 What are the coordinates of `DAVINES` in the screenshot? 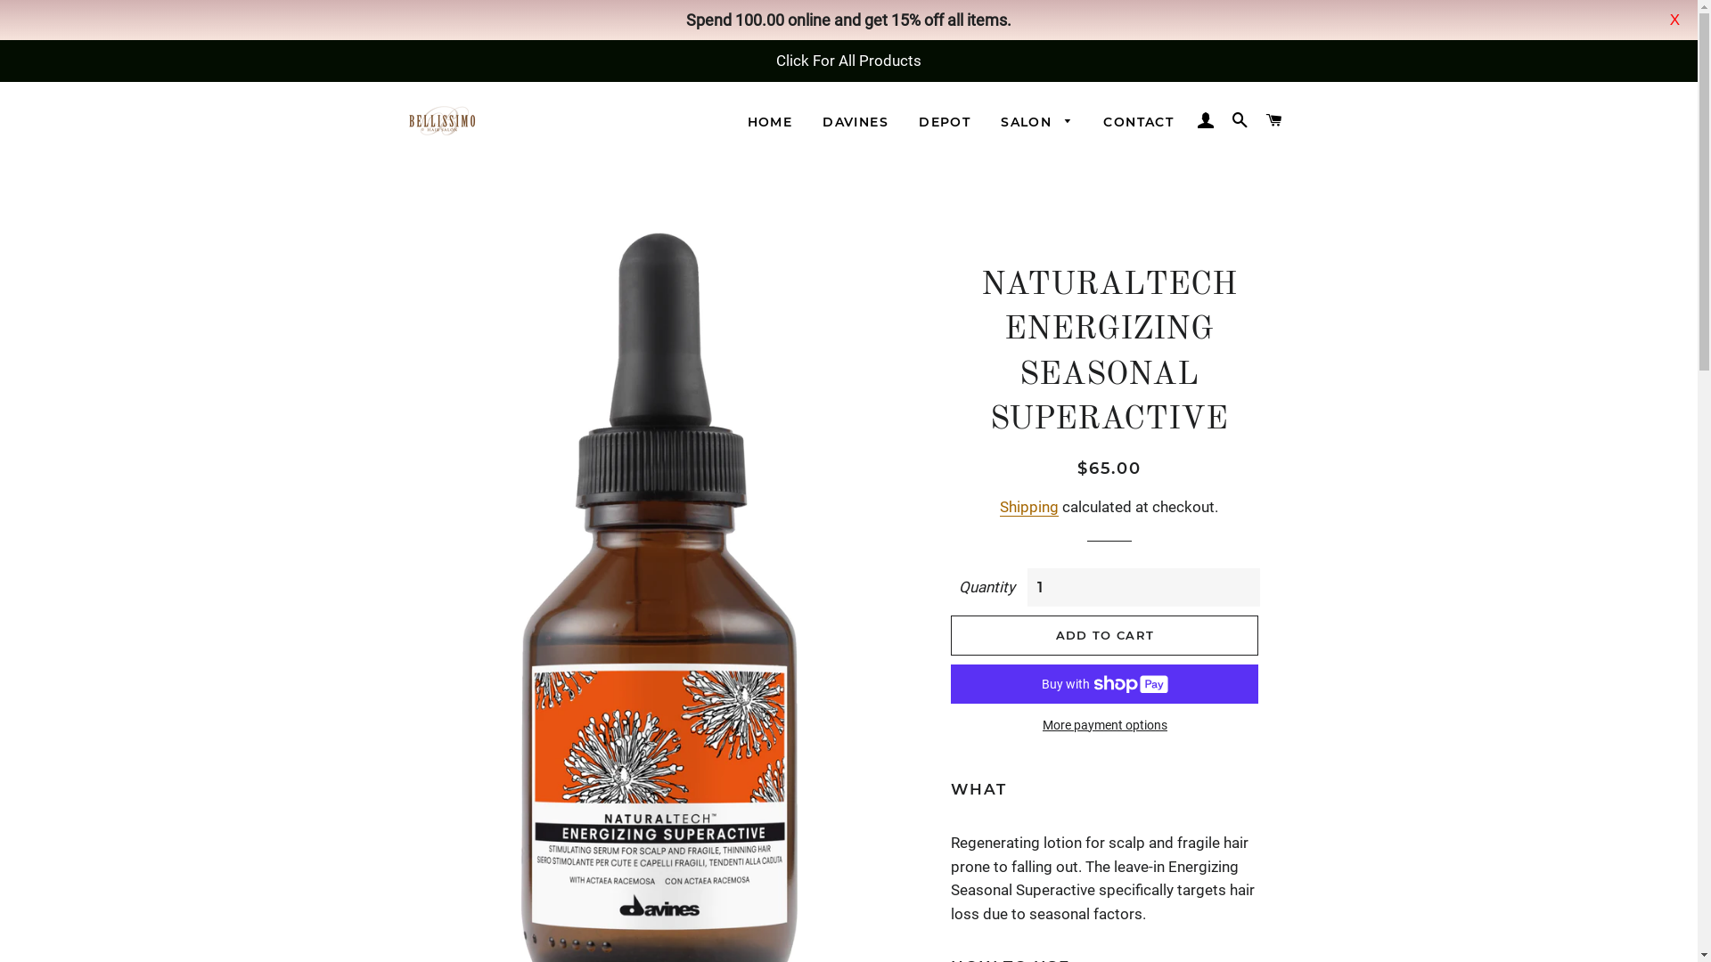 It's located at (855, 123).